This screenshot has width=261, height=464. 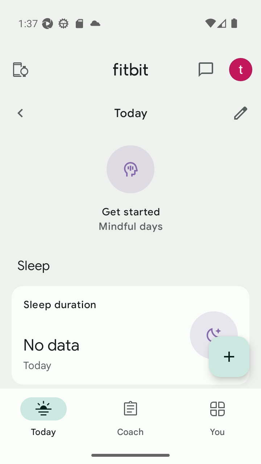 I want to click on Mindfulness icon Get started Mindful days, so click(x=130, y=189).